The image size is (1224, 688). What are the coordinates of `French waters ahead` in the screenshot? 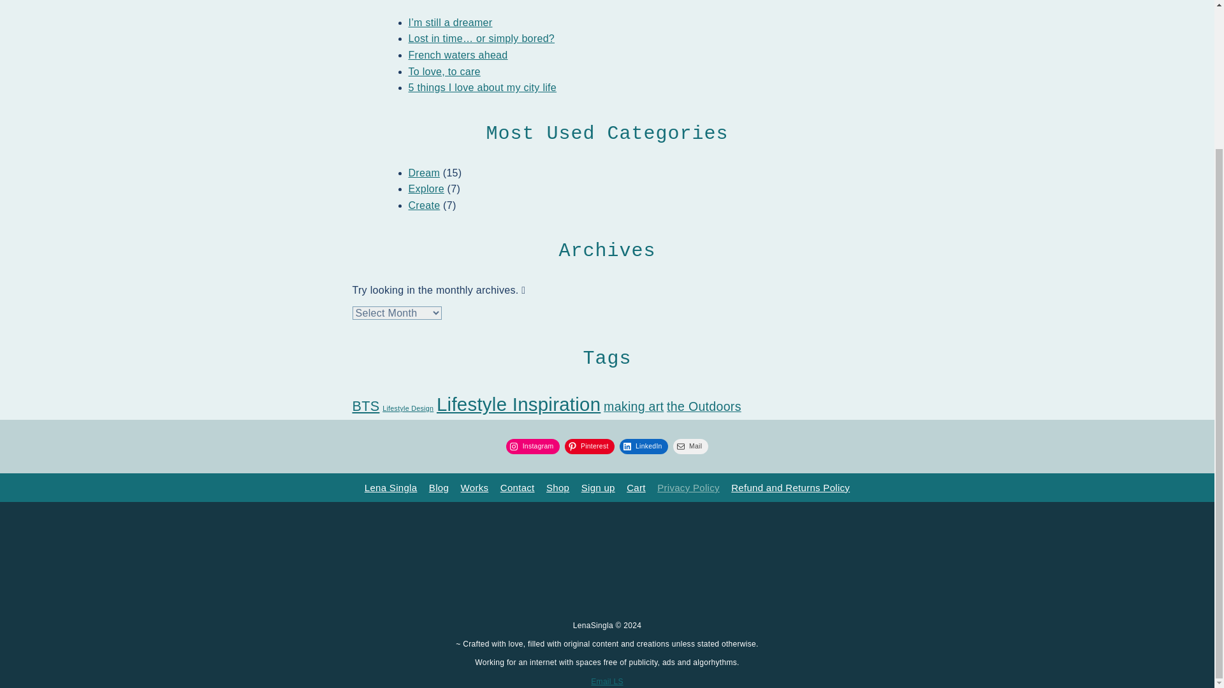 It's located at (458, 55).